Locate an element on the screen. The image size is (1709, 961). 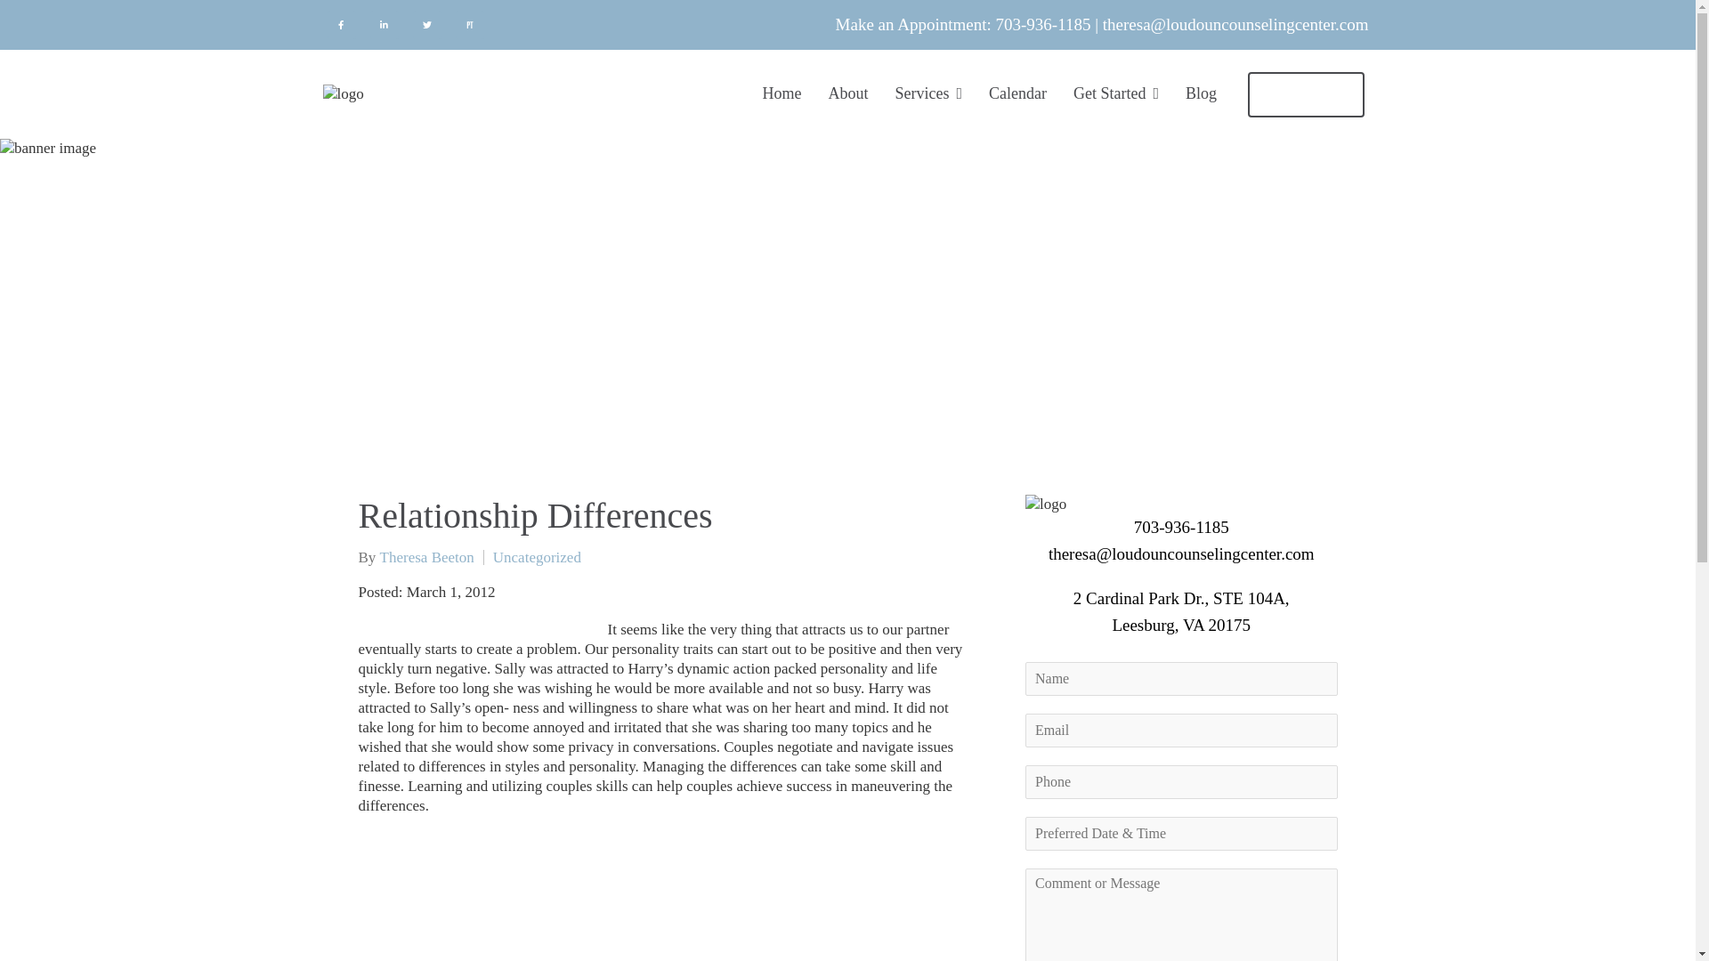
Services is located at coordinates (929, 94).